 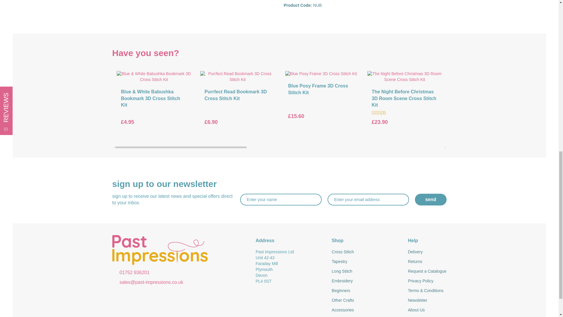 I want to click on About Us, so click(x=427, y=310).